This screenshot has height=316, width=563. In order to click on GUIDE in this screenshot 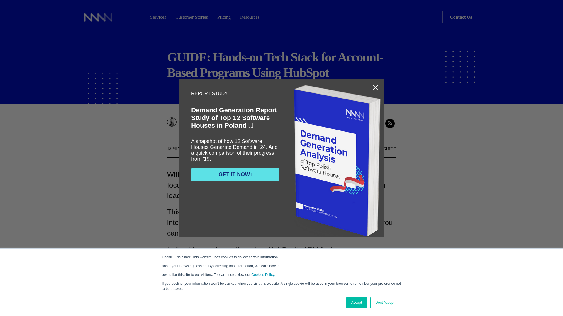, I will do `click(389, 149)`.